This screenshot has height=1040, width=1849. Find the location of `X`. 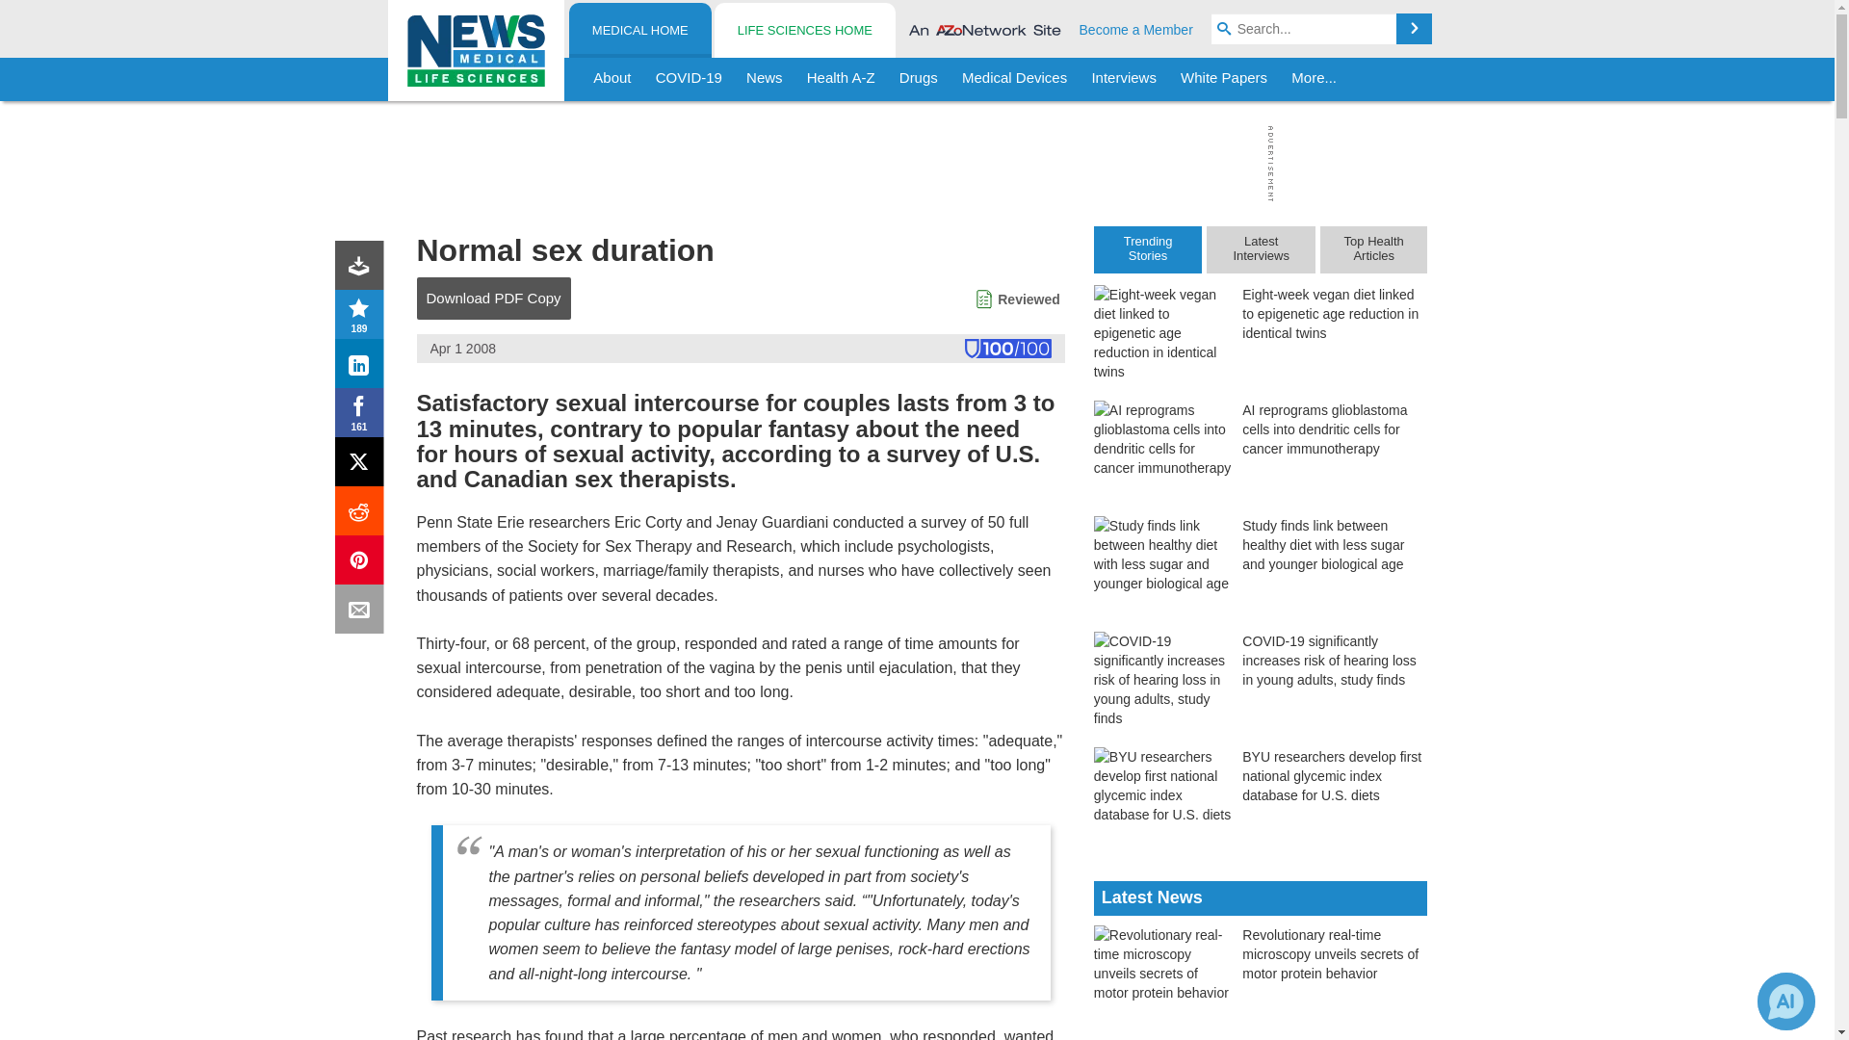

X is located at coordinates (363, 466).